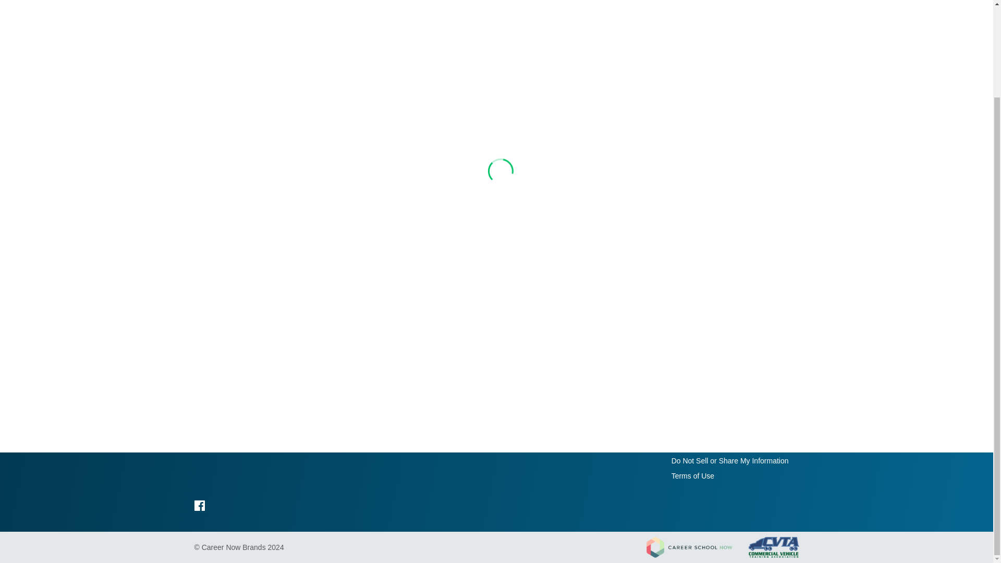 Image resolution: width=1001 pixels, height=563 pixels. What do you see at coordinates (421, 415) in the screenshot?
I see `Truck Warrior - Apply for Multiple Jobs` at bounding box center [421, 415].